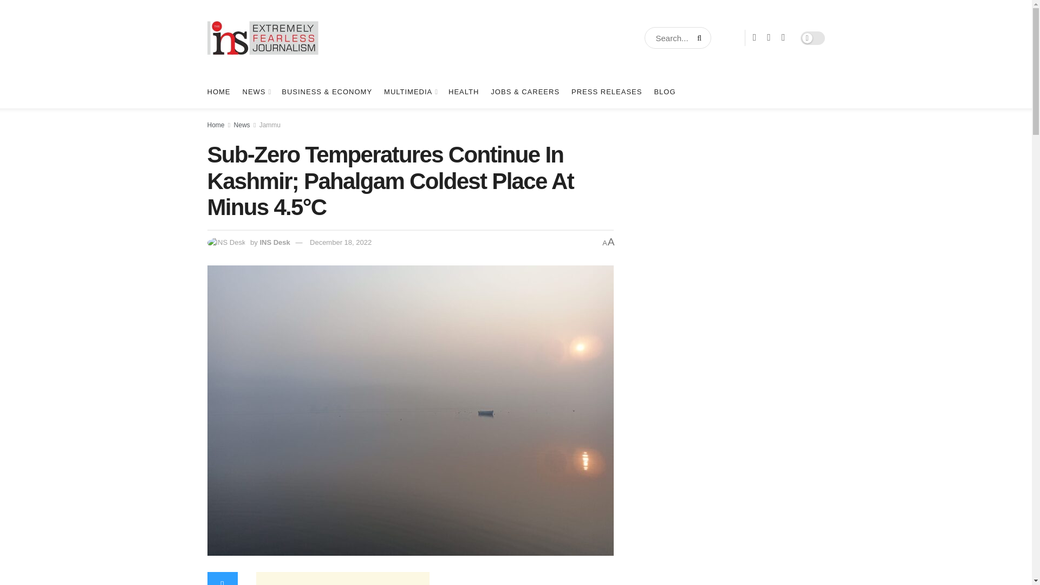 Image resolution: width=1040 pixels, height=585 pixels. Describe the element at coordinates (719, 538) in the screenshot. I see `Advertisement` at that location.